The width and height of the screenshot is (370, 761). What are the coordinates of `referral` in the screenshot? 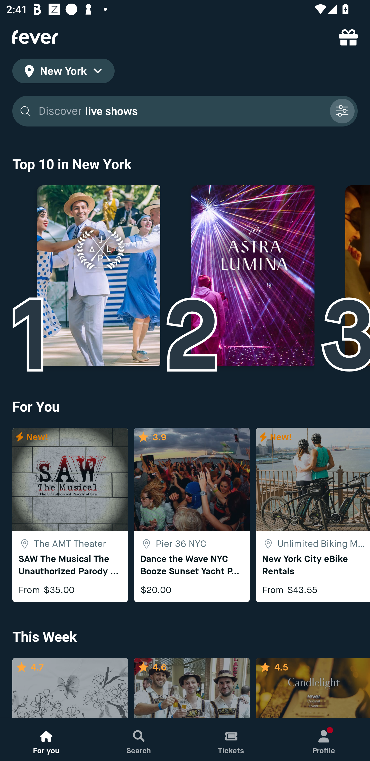 It's located at (348, 37).